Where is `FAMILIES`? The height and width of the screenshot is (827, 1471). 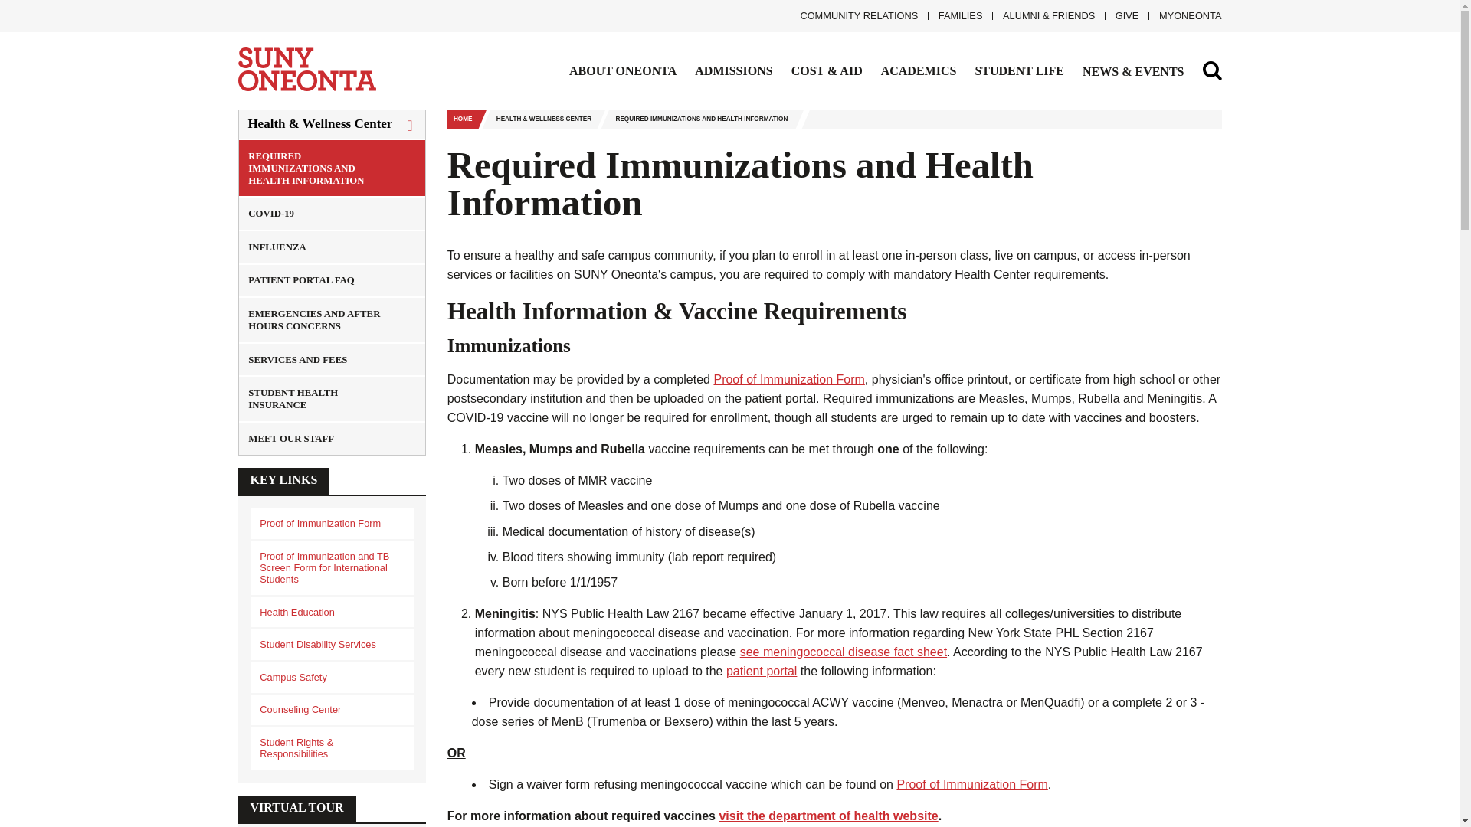
FAMILIES is located at coordinates (955, 15).